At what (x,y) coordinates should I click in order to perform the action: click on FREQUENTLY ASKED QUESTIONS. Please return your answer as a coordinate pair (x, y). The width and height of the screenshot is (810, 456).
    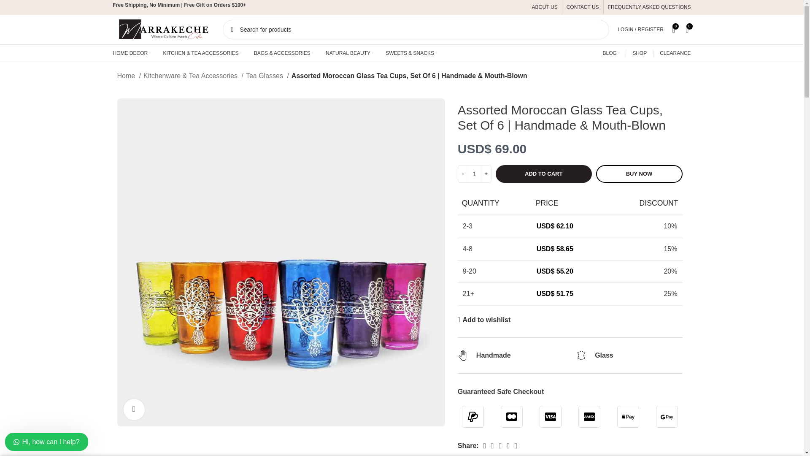
    Looking at the image, I should click on (649, 7).